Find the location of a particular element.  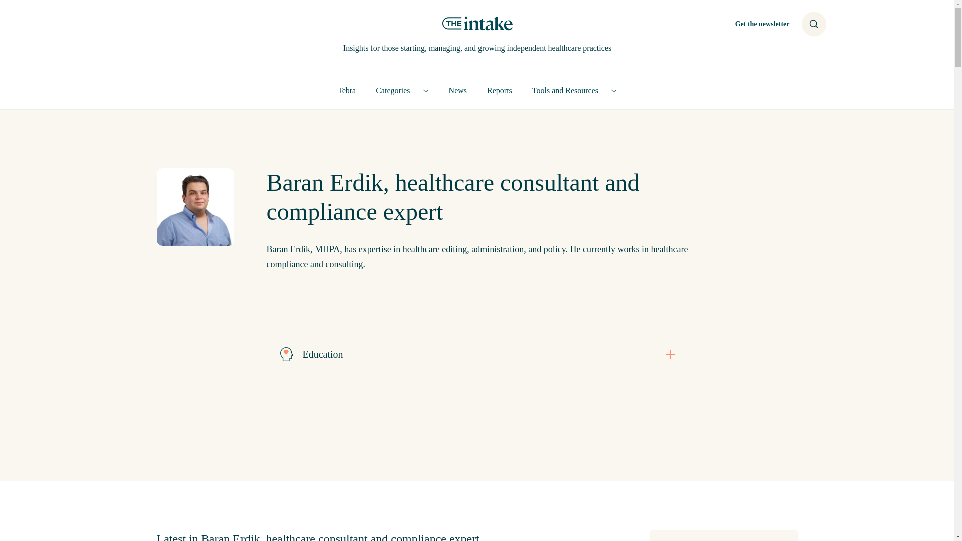

News is located at coordinates (458, 90).